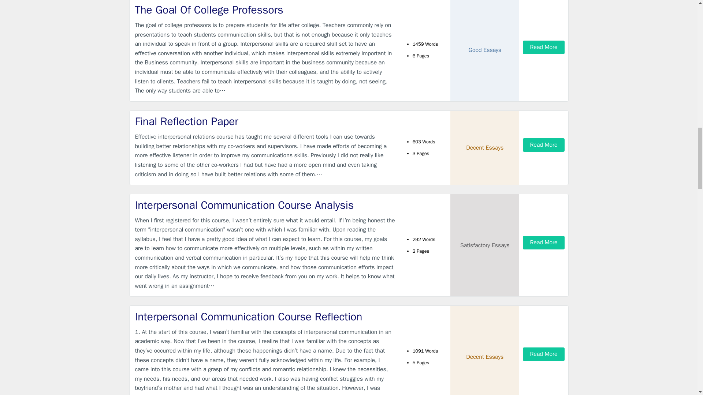 The image size is (703, 395). Describe the element at coordinates (543, 145) in the screenshot. I see `Read More` at that location.